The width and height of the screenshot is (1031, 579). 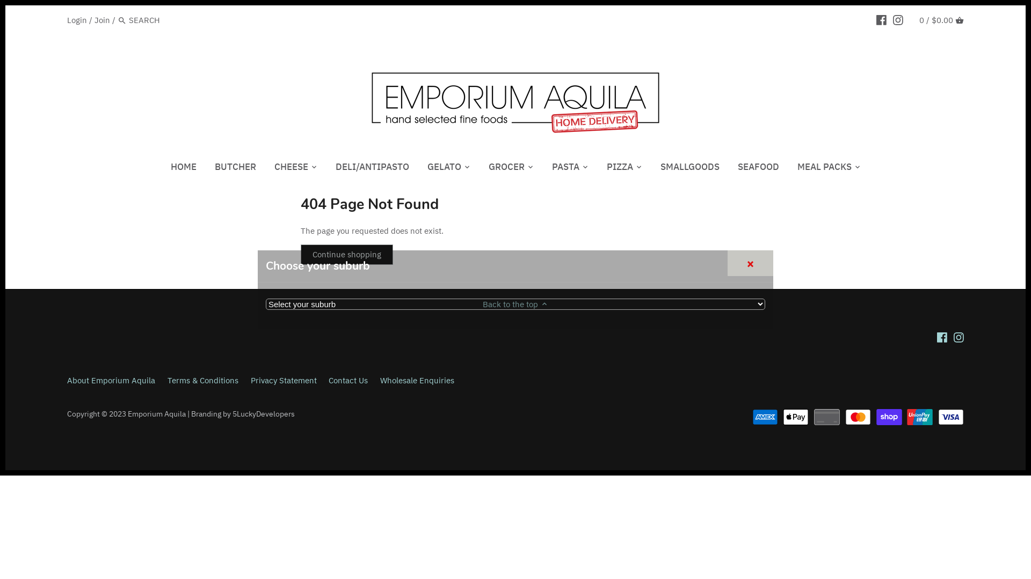 I want to click on CHEESE, so click(x=291, y=169).